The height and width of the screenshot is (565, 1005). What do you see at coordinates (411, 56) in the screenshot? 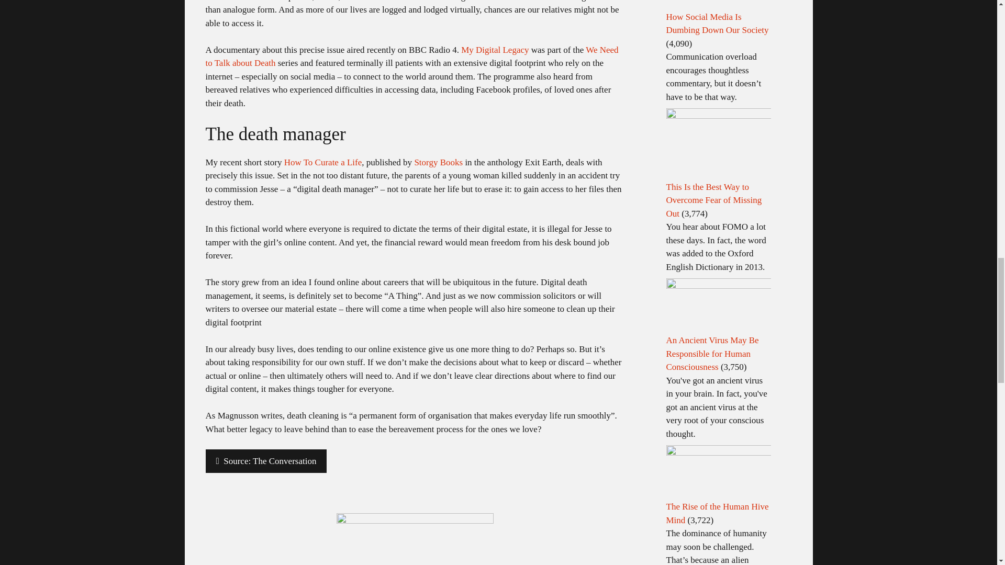
I see `We Need to Talk about Death` at bounding box center [411, 56].